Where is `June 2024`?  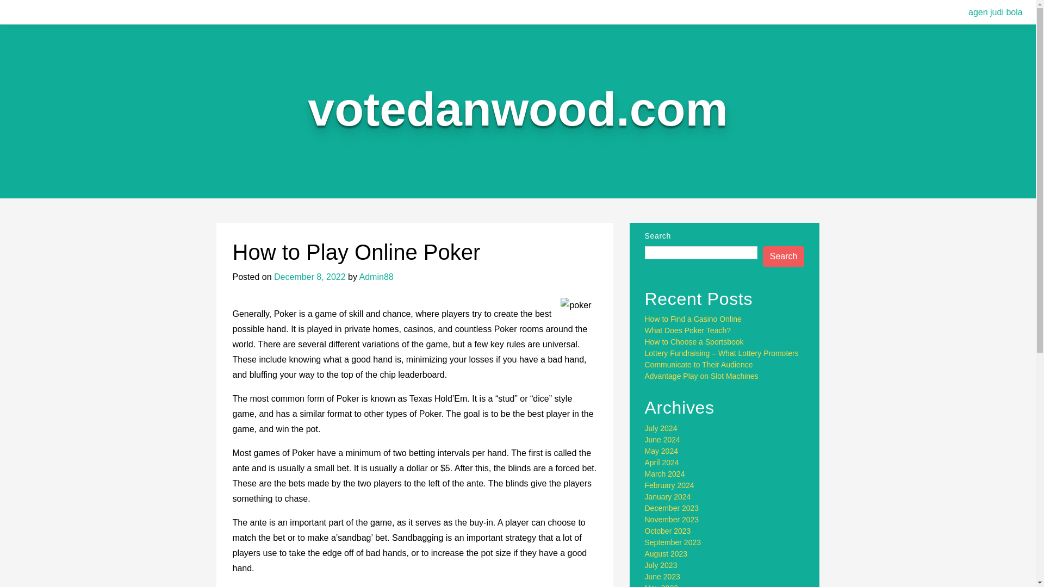 June 2024 is located at coordinates (662, 439).